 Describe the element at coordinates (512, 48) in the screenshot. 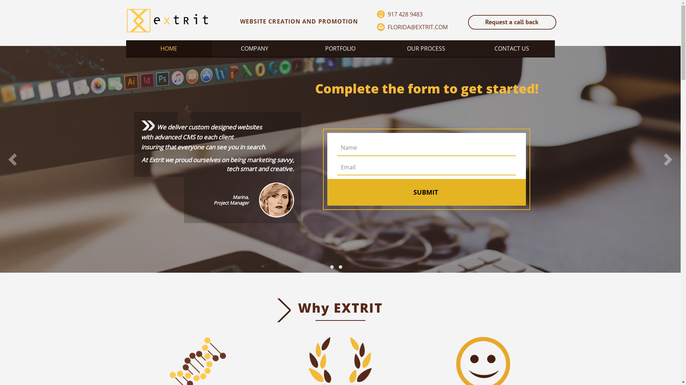

I see `CONTACT US` at that location.